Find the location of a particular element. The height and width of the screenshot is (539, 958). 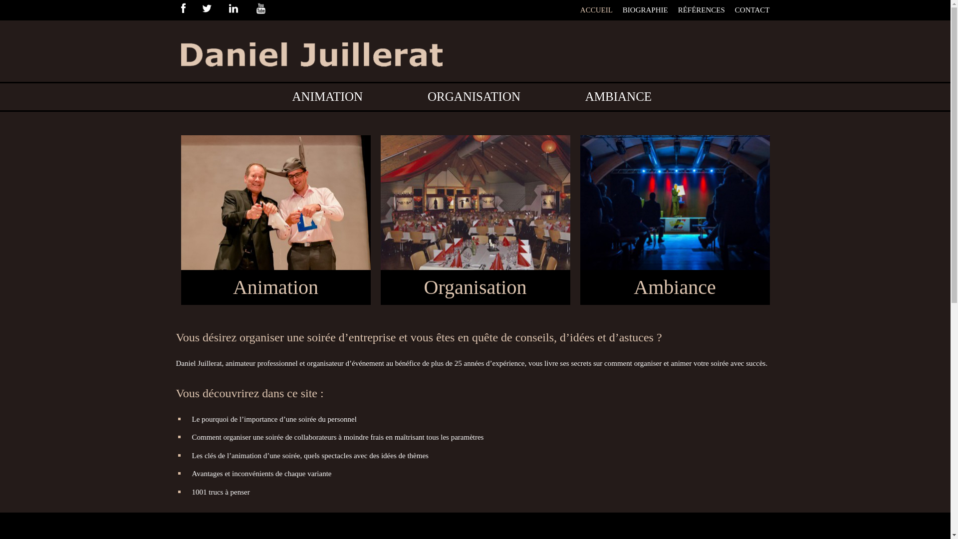

CONTACT is located at coordinates (752, 10).